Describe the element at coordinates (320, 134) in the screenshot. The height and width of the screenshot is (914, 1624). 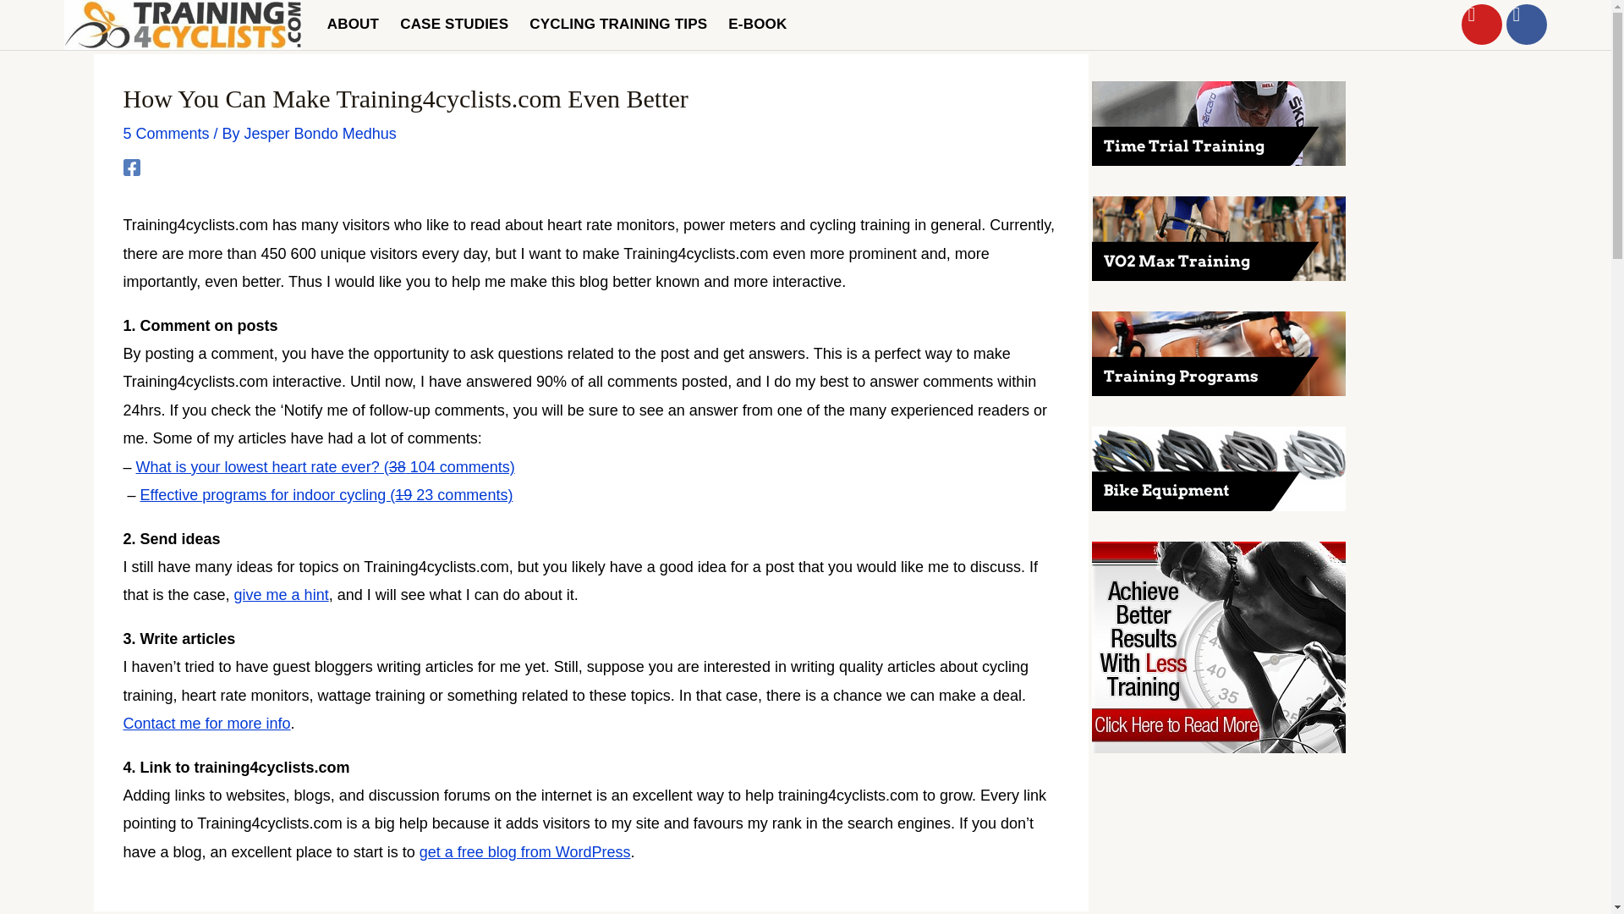
I see `Jesper Bondo Medhus` at that location.